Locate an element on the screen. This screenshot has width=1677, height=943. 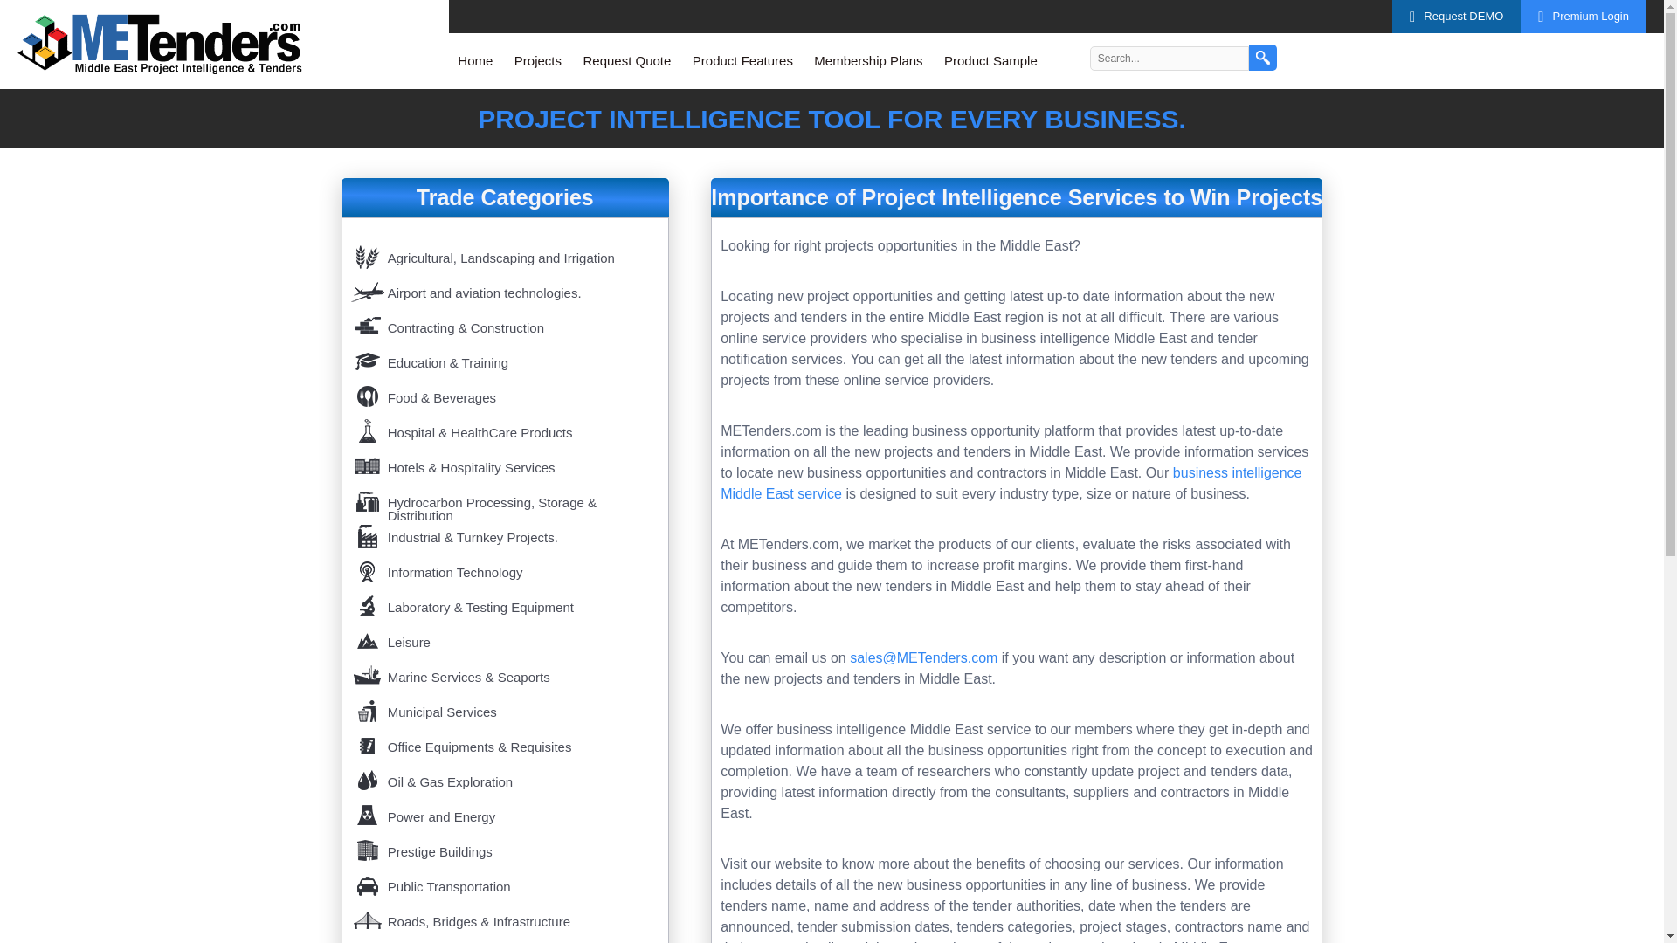
Agricultural, Landscaping and Irrigation is located at coordinates (505, 253).